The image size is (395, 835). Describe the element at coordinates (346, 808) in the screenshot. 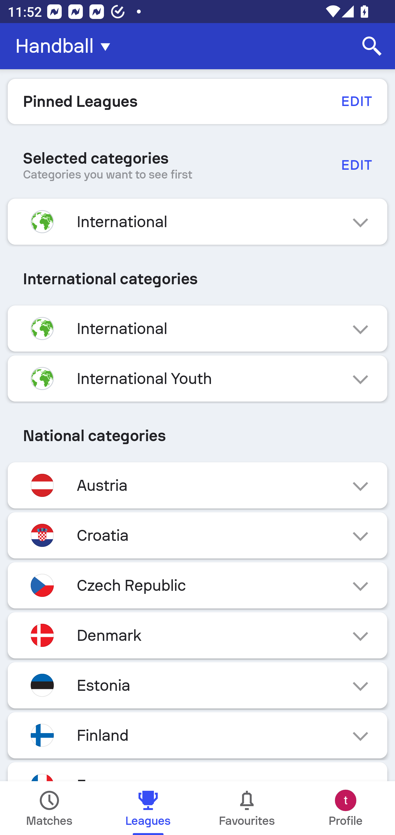

I see `Profile` at that location.